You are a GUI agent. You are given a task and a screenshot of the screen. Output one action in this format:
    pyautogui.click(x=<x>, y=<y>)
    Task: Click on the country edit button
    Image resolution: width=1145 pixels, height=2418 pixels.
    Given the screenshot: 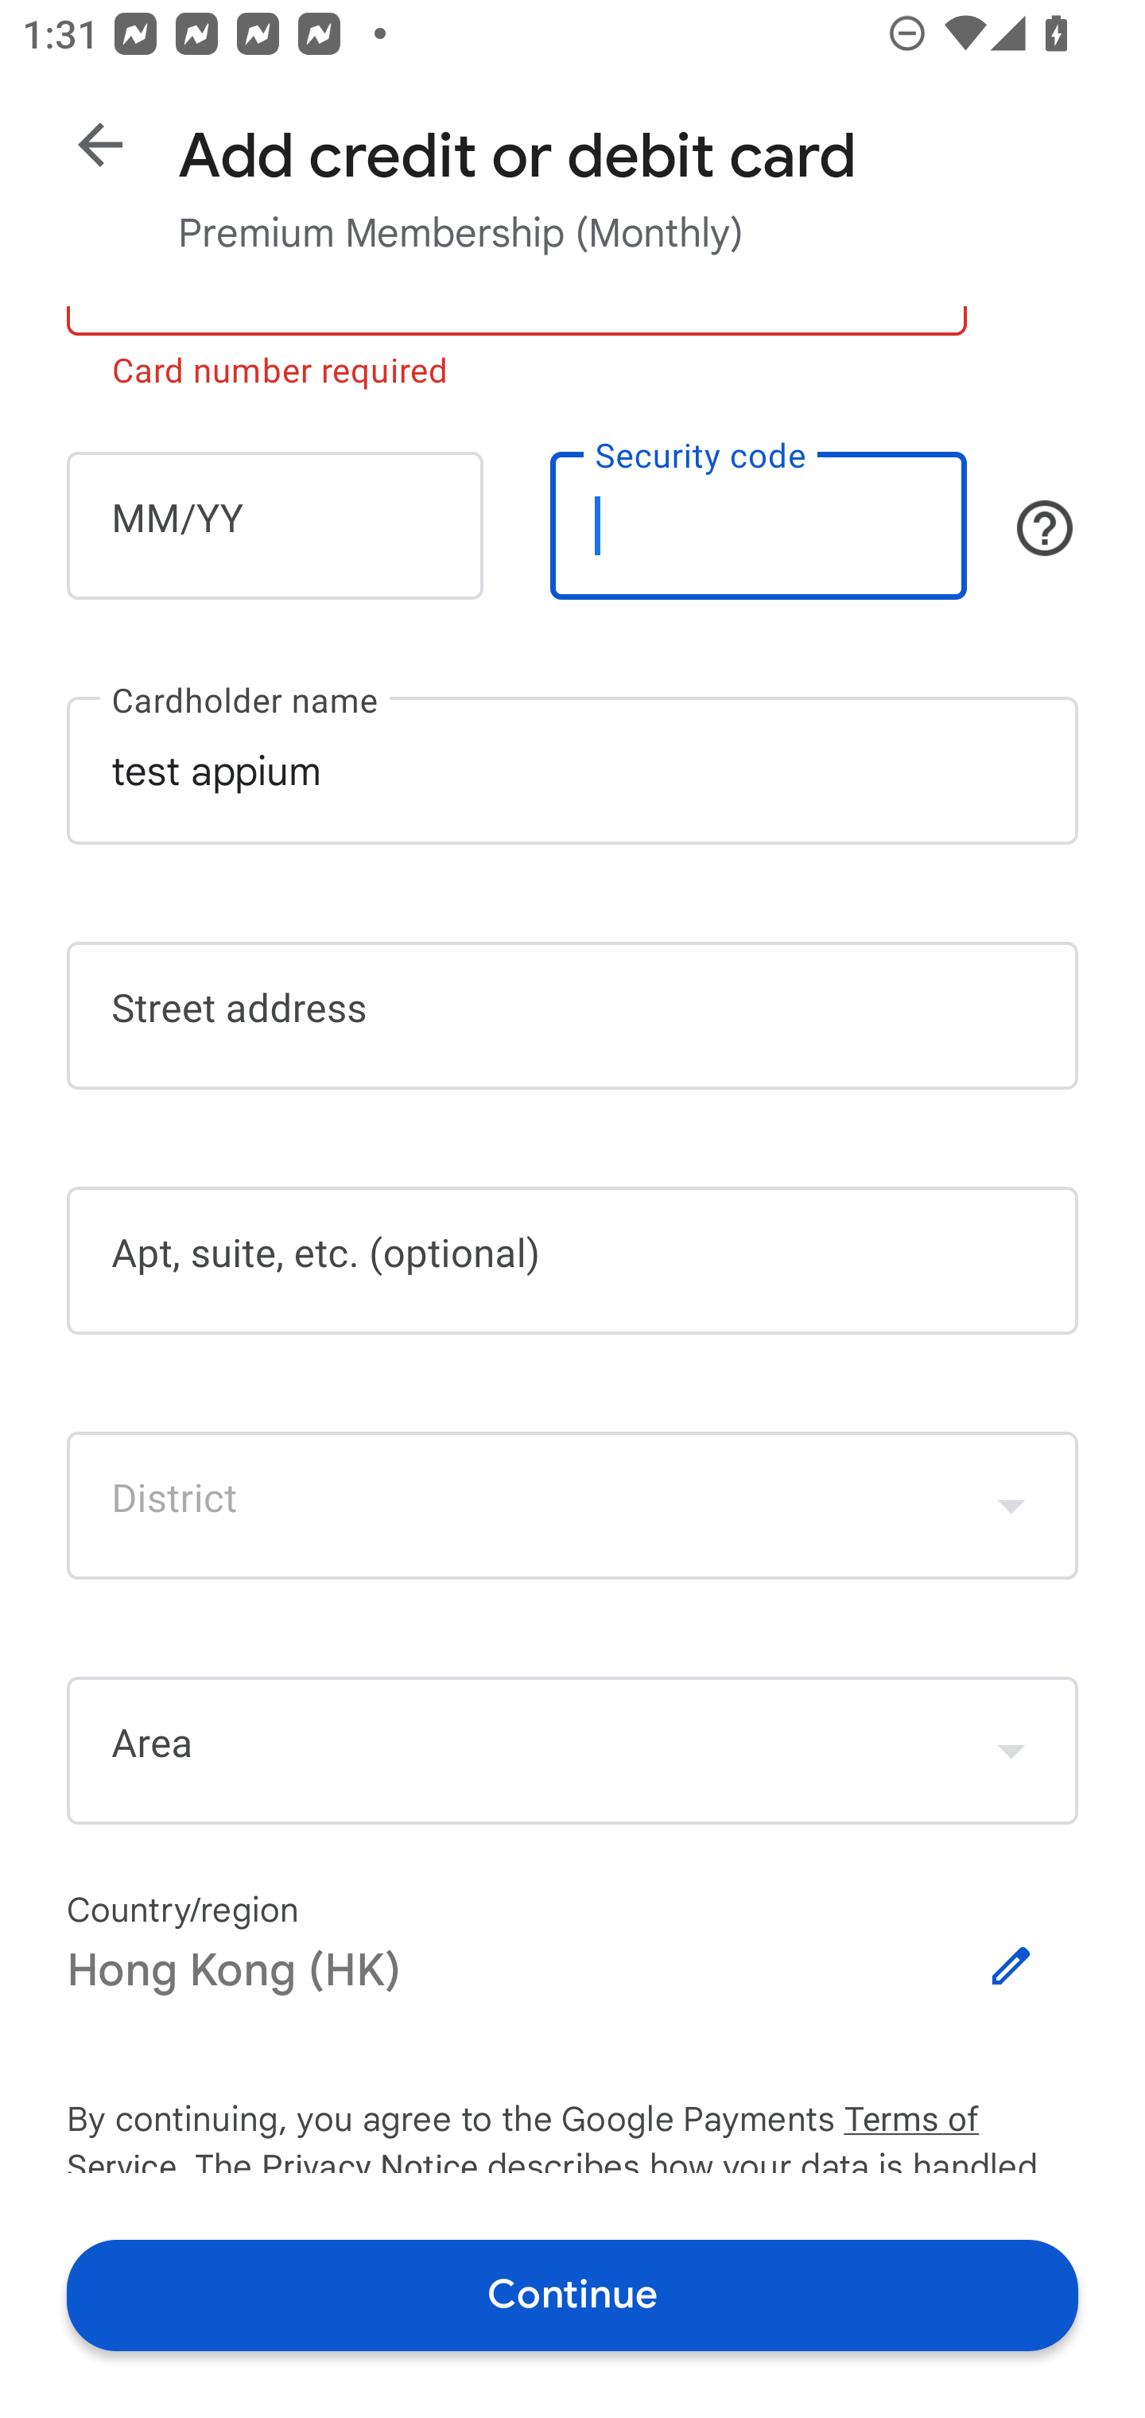 What is the action you would take?
    pyautogui.click(x=1011, y=1966)
    